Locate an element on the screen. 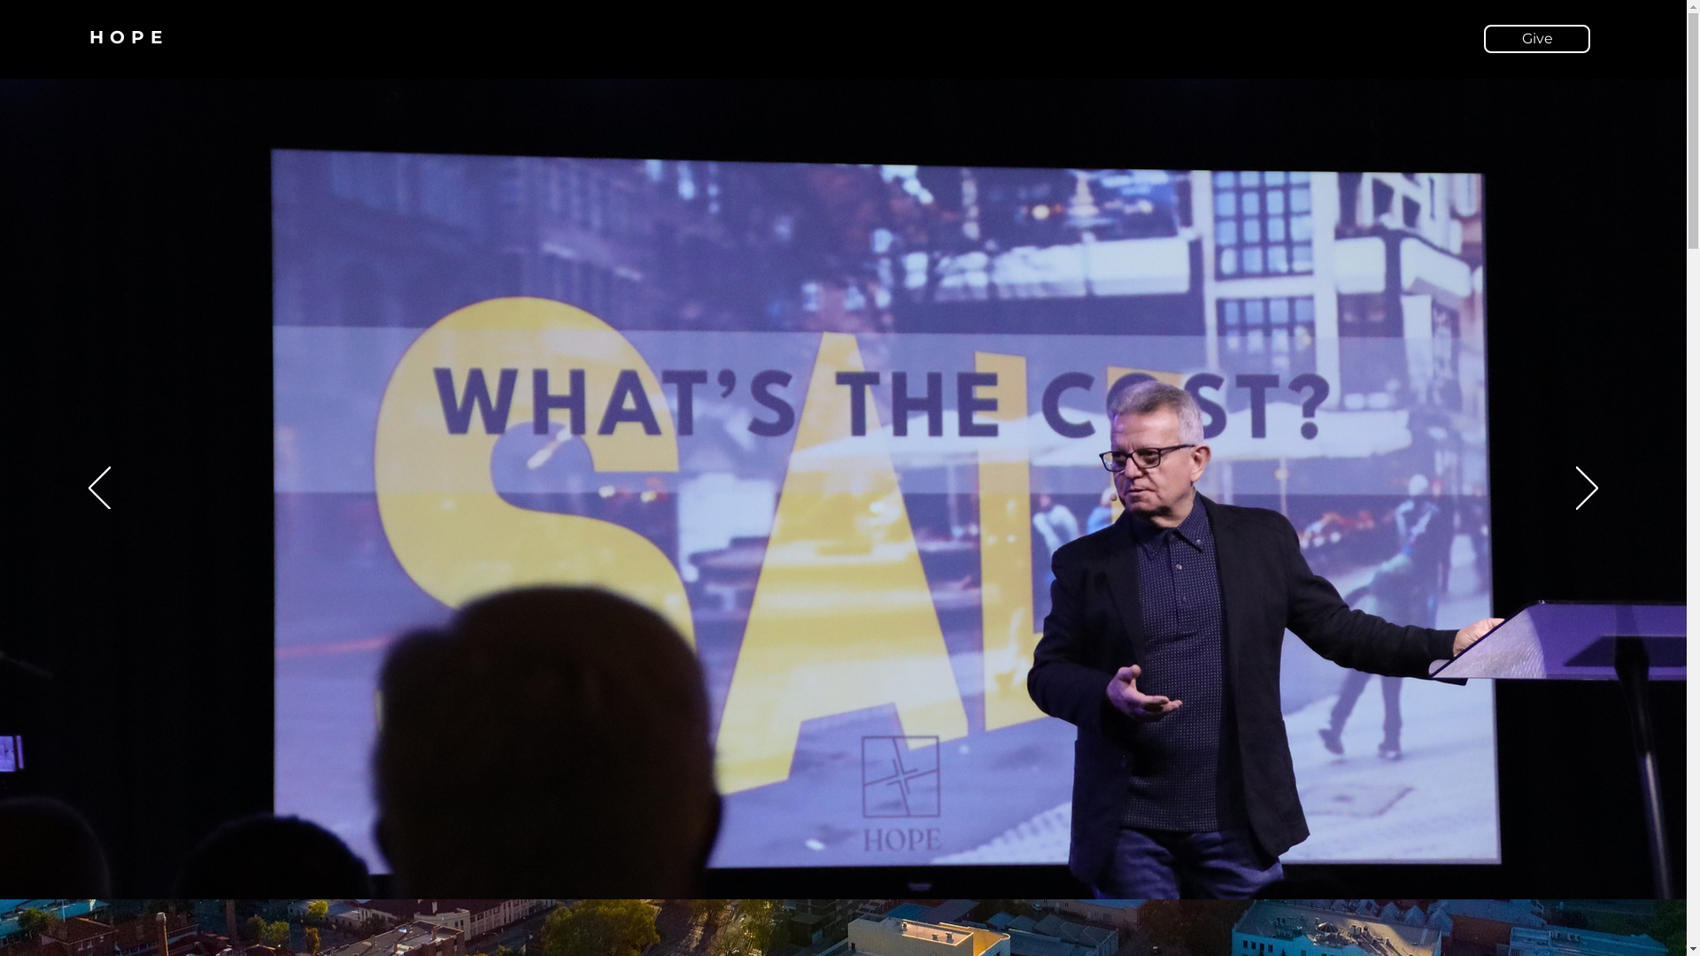 The height and width of the screenshot is (956, 1700). HOPE is located at coordinates (129, 37).